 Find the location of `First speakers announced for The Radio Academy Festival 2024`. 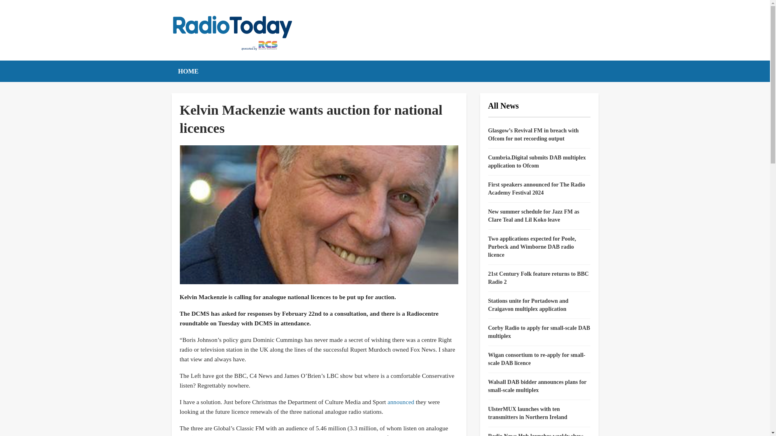

First speakers announced for The Radio Academy Festival 2024 is located at coordinates (536, 189).